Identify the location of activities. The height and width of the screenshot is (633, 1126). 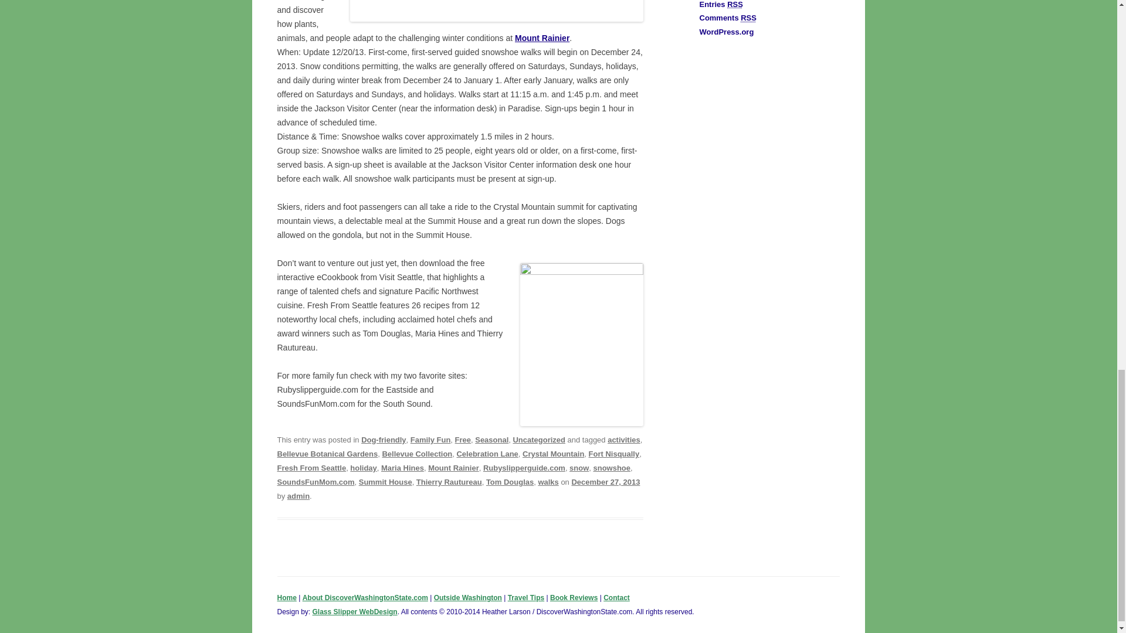
(624, 440).